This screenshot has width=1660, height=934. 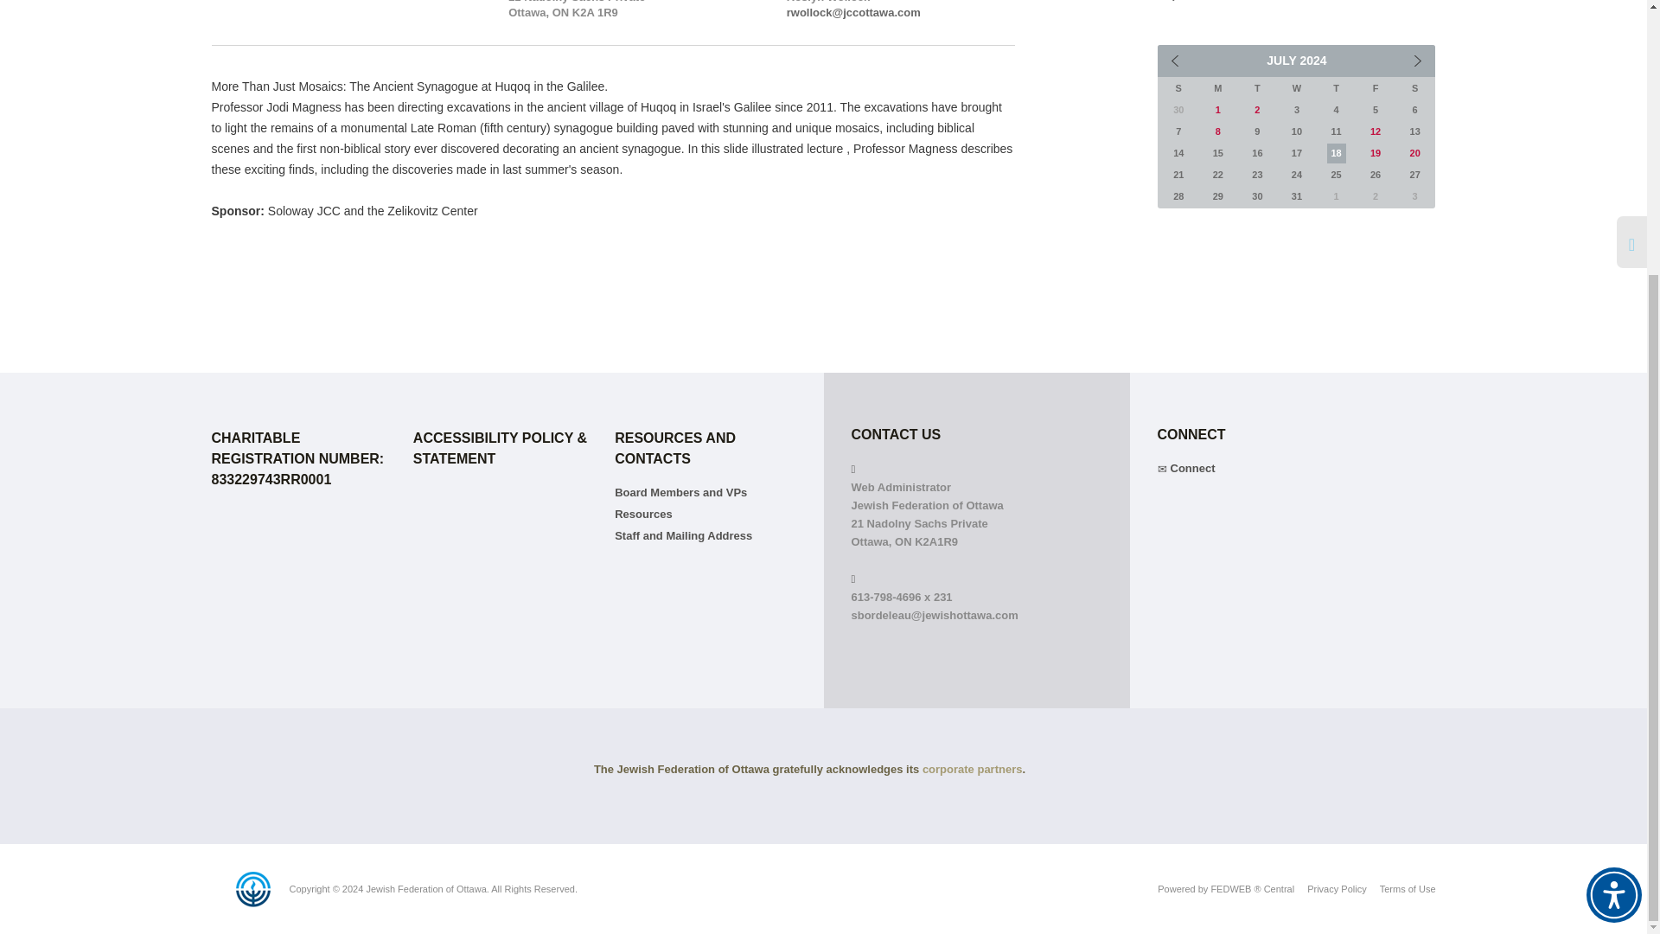 I want to click on Next, so click(x=1417, y=61).